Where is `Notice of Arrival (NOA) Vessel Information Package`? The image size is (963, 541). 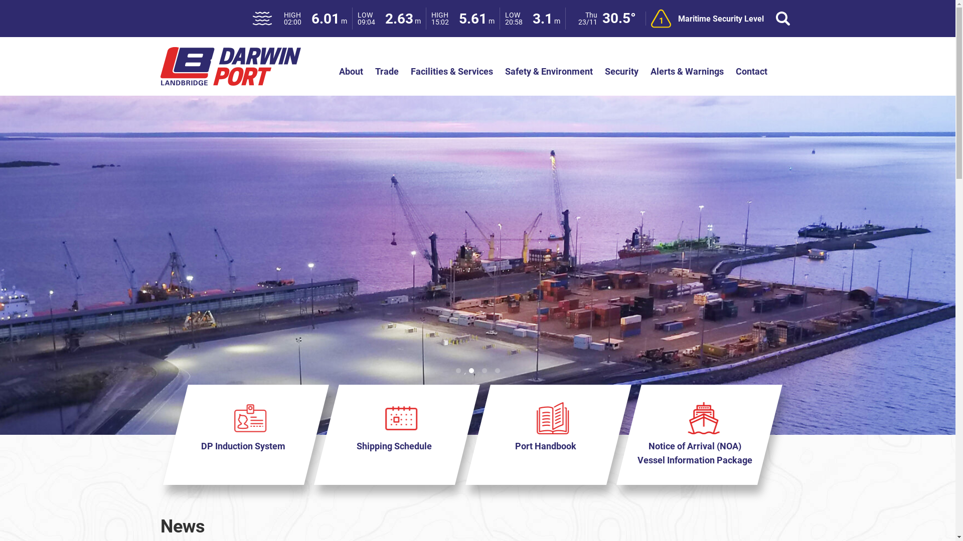
Notice of Arrival (NOA) Vessel Information Package is located at coordinates (687, 435).